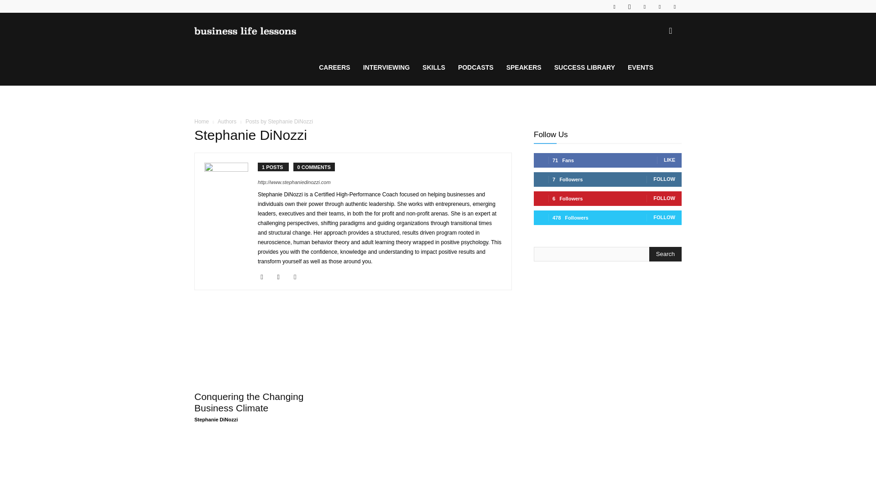 Image resolution: width=876 pixels, height=492 pixels. What do you see at coordinates (660, 6) in the screenshot?
I see `Pinterest` at bounding box center [660, 6].